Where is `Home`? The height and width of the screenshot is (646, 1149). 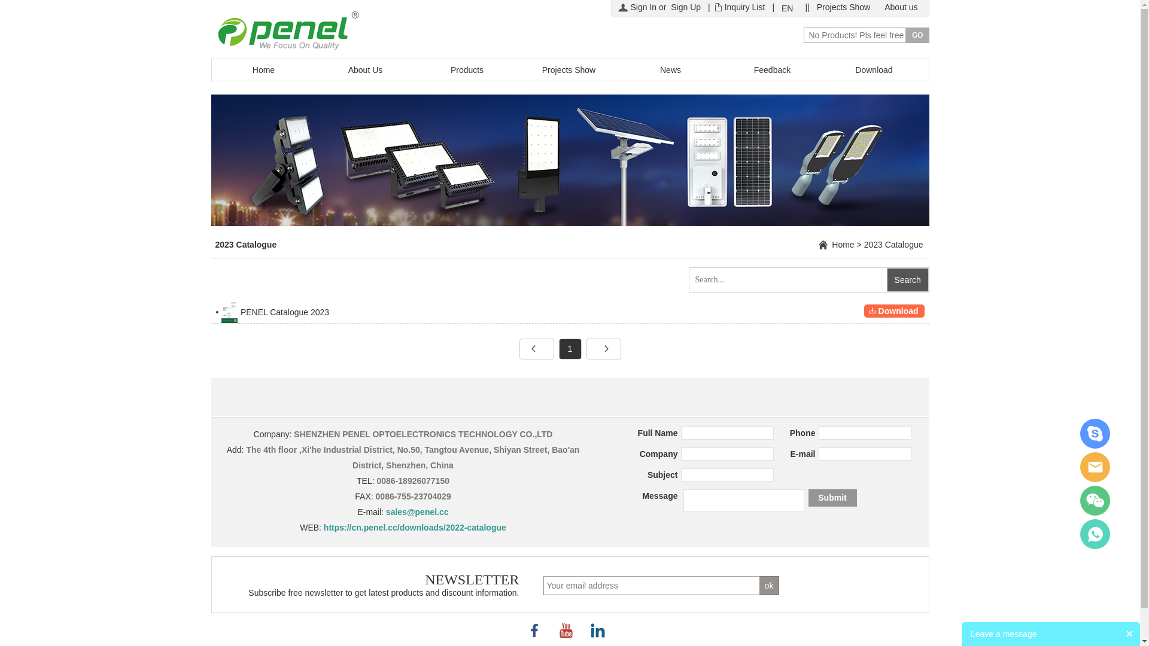
Home is located at coordinates (264, 70).